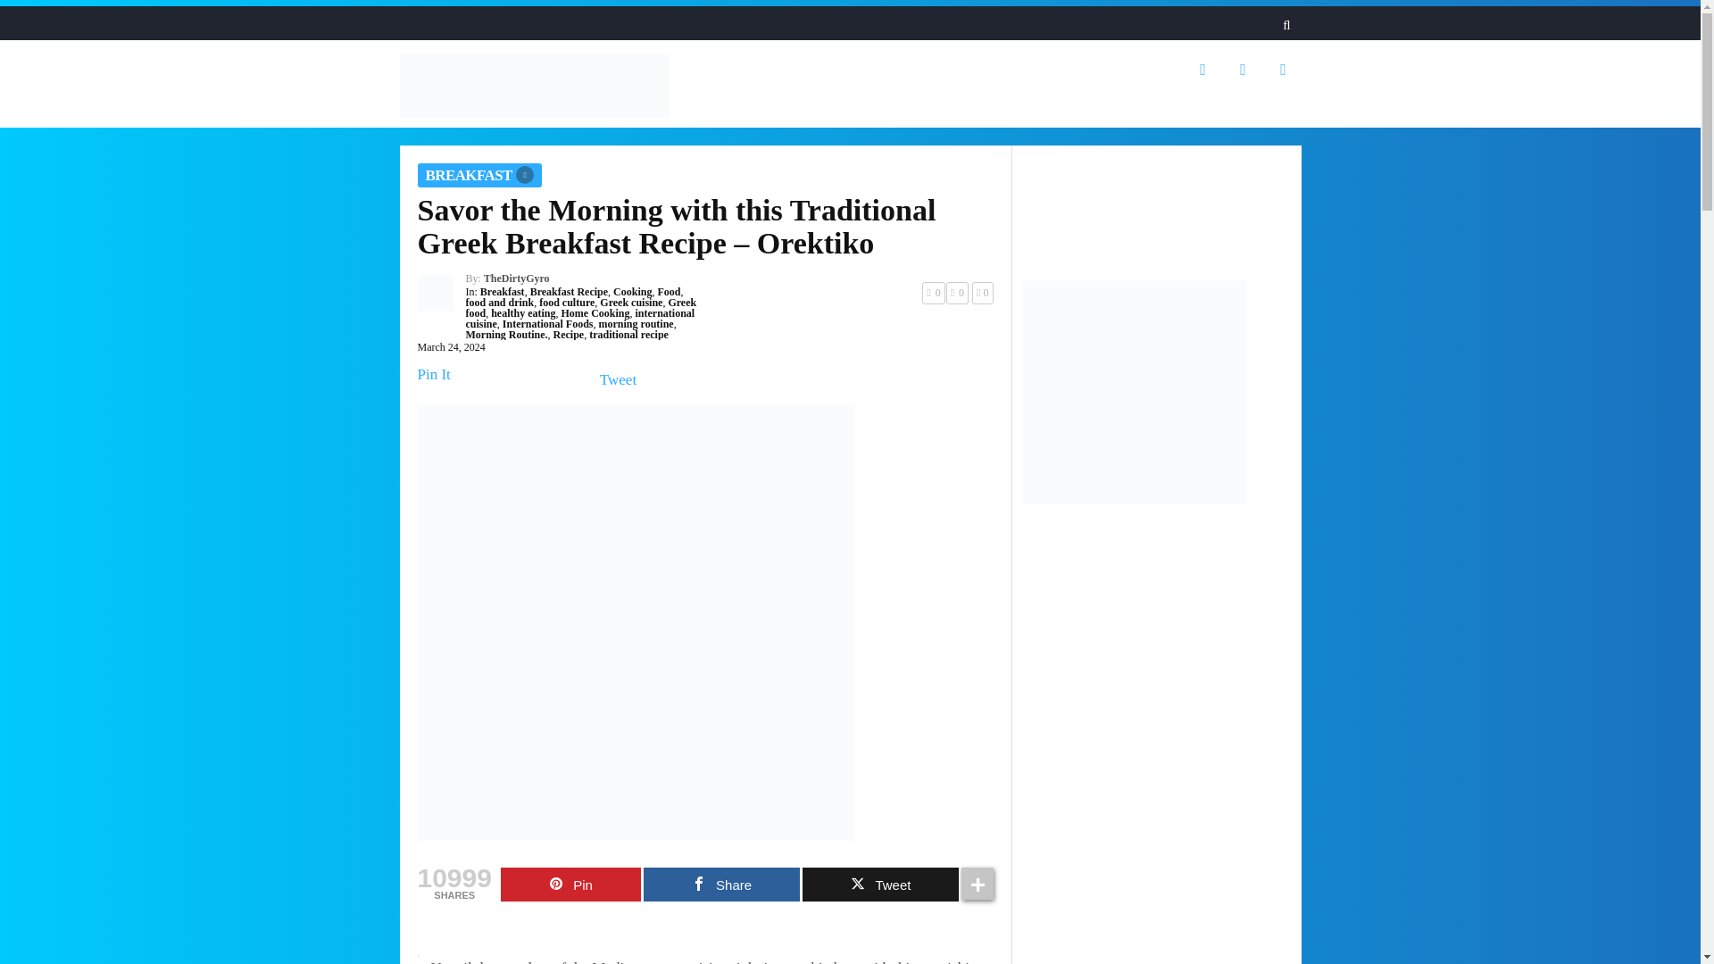 The width and height of the screenshot is (1714, 964). Describe the element at coordinates (567, 302) in the screenshot. I see `View all posts in food culture` at that location.